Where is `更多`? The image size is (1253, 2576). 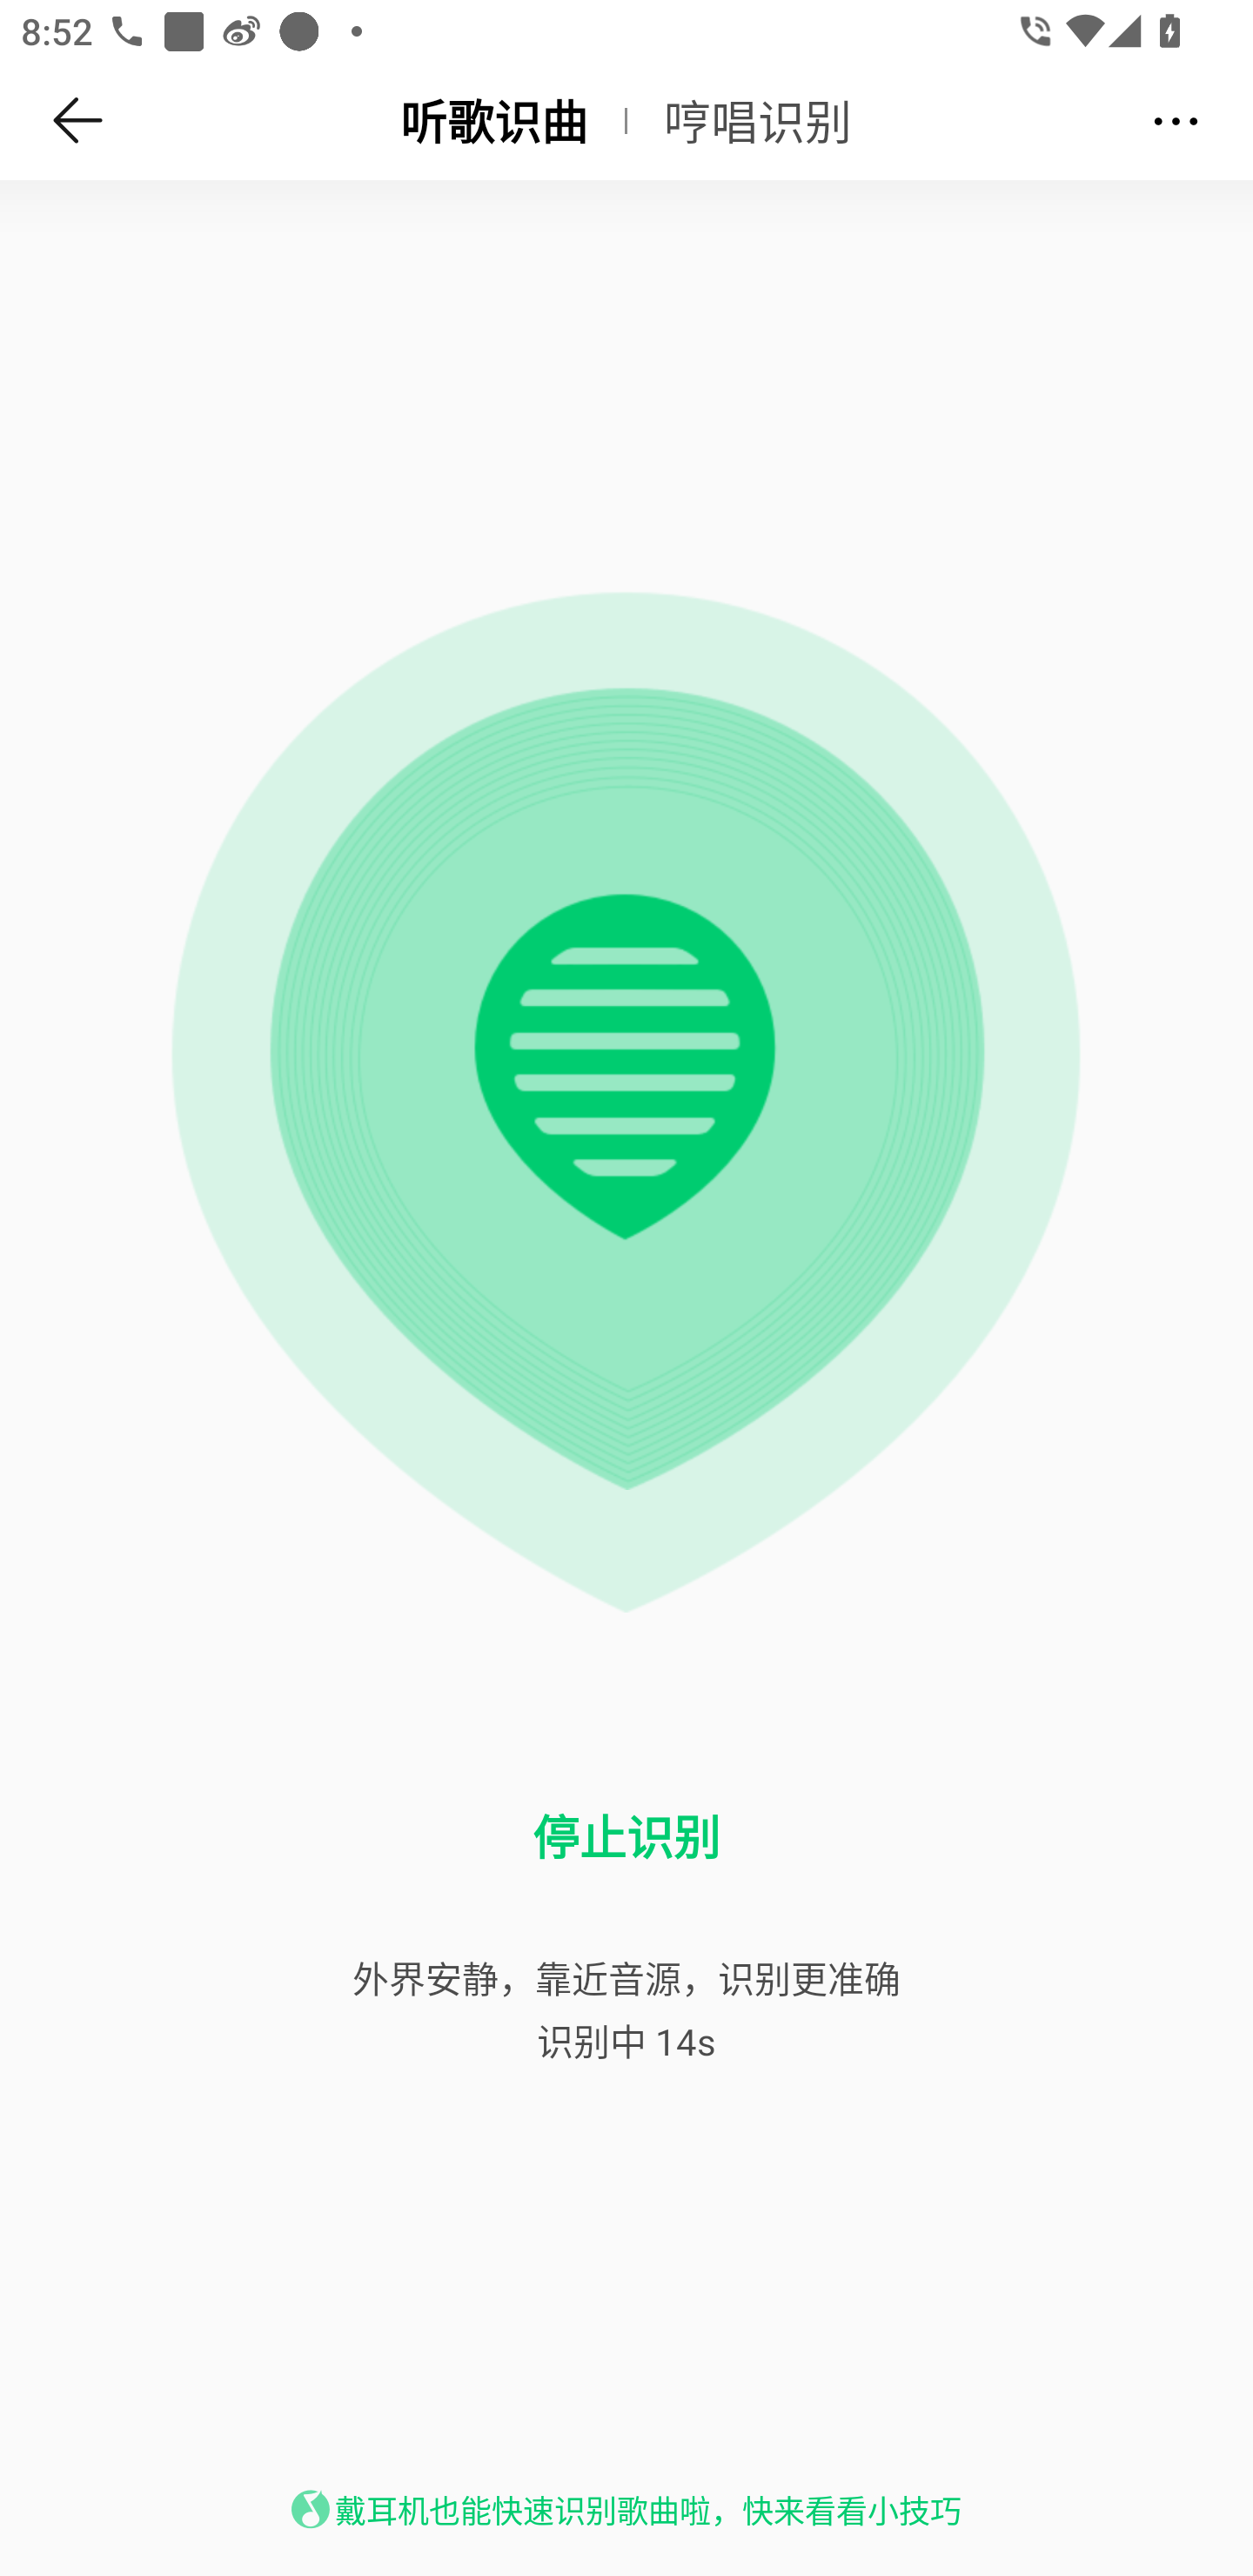 更多 is located at coordinates (1176, 120).